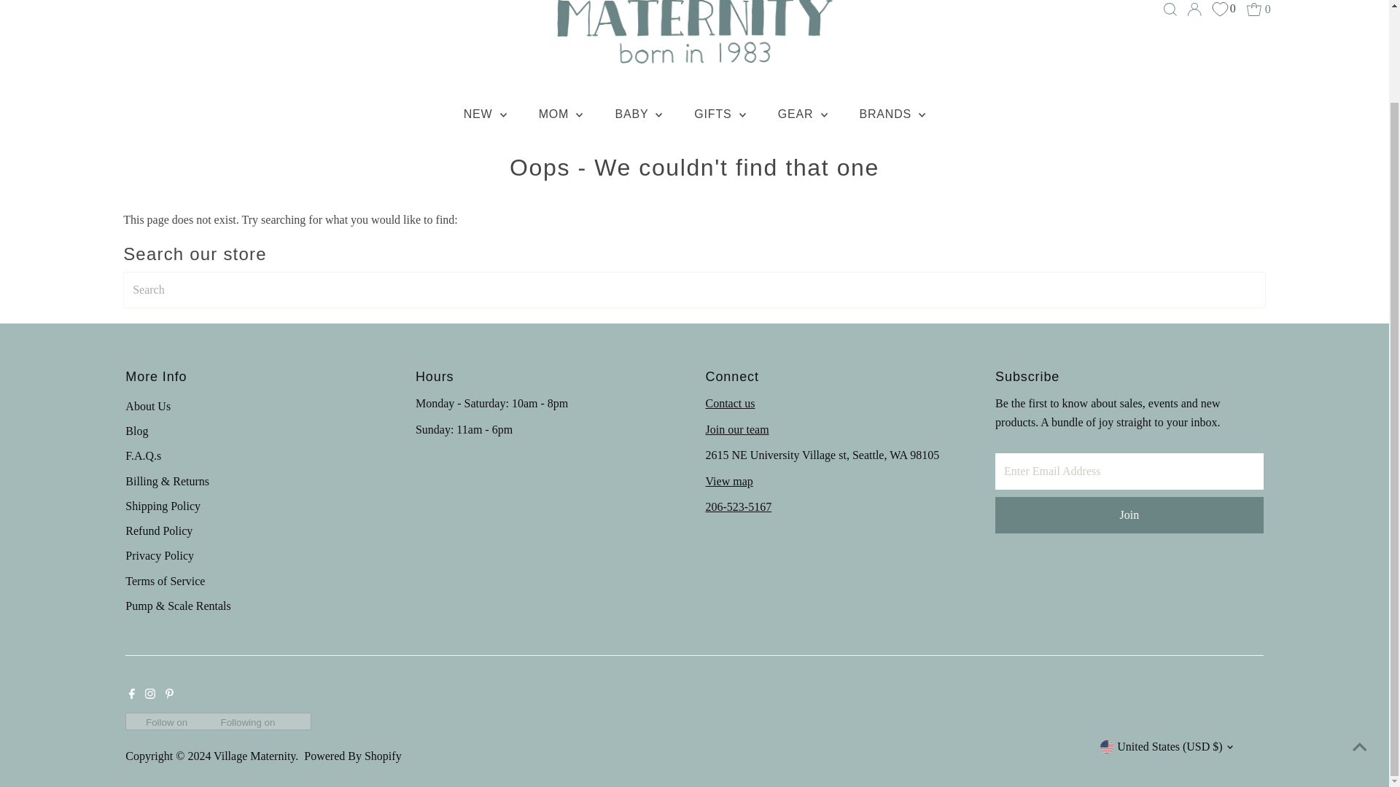 The image size is (1400, 787). I want to click on Village Maternity View Map in Google Maps, so click(729, 481).